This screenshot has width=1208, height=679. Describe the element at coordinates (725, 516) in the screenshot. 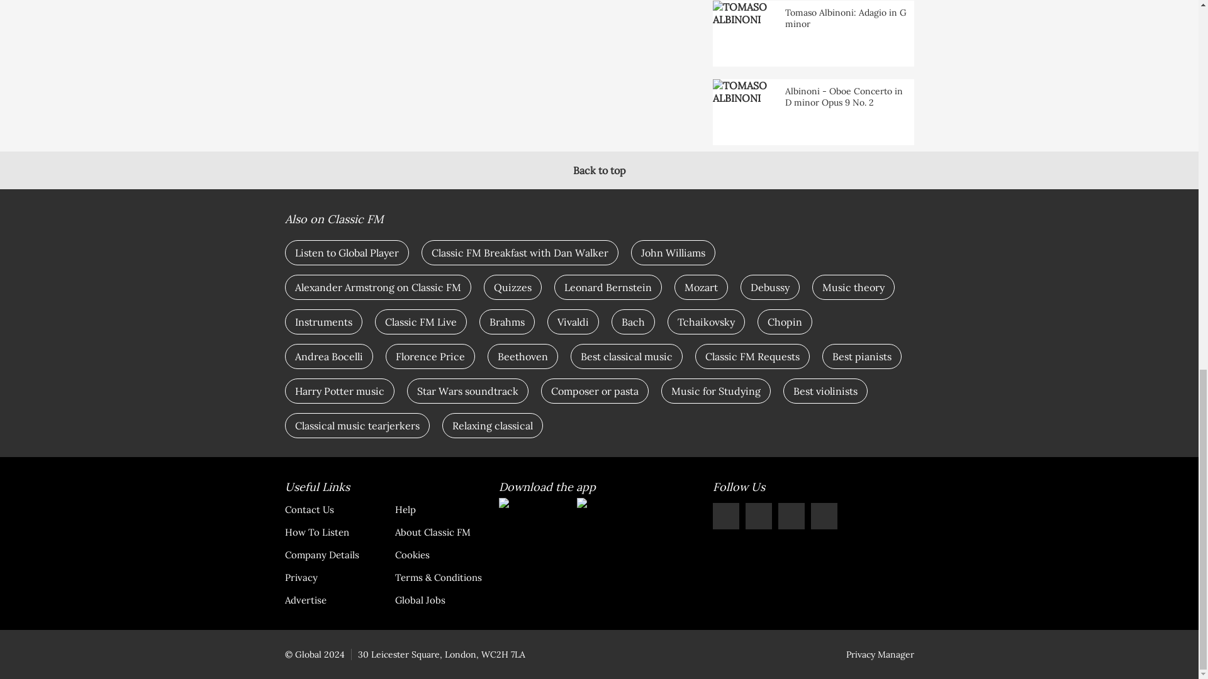

I see `Follow Classic FM on X` at that location.